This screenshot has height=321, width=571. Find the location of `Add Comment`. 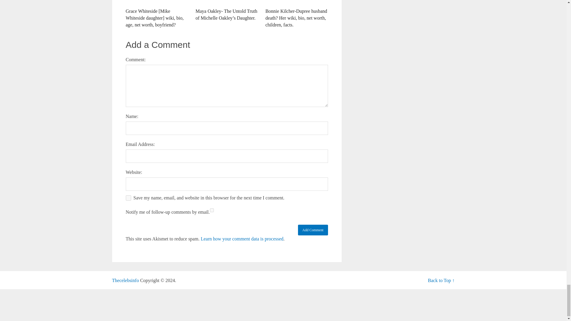

Add Comment is located at coordinates (313, 230).